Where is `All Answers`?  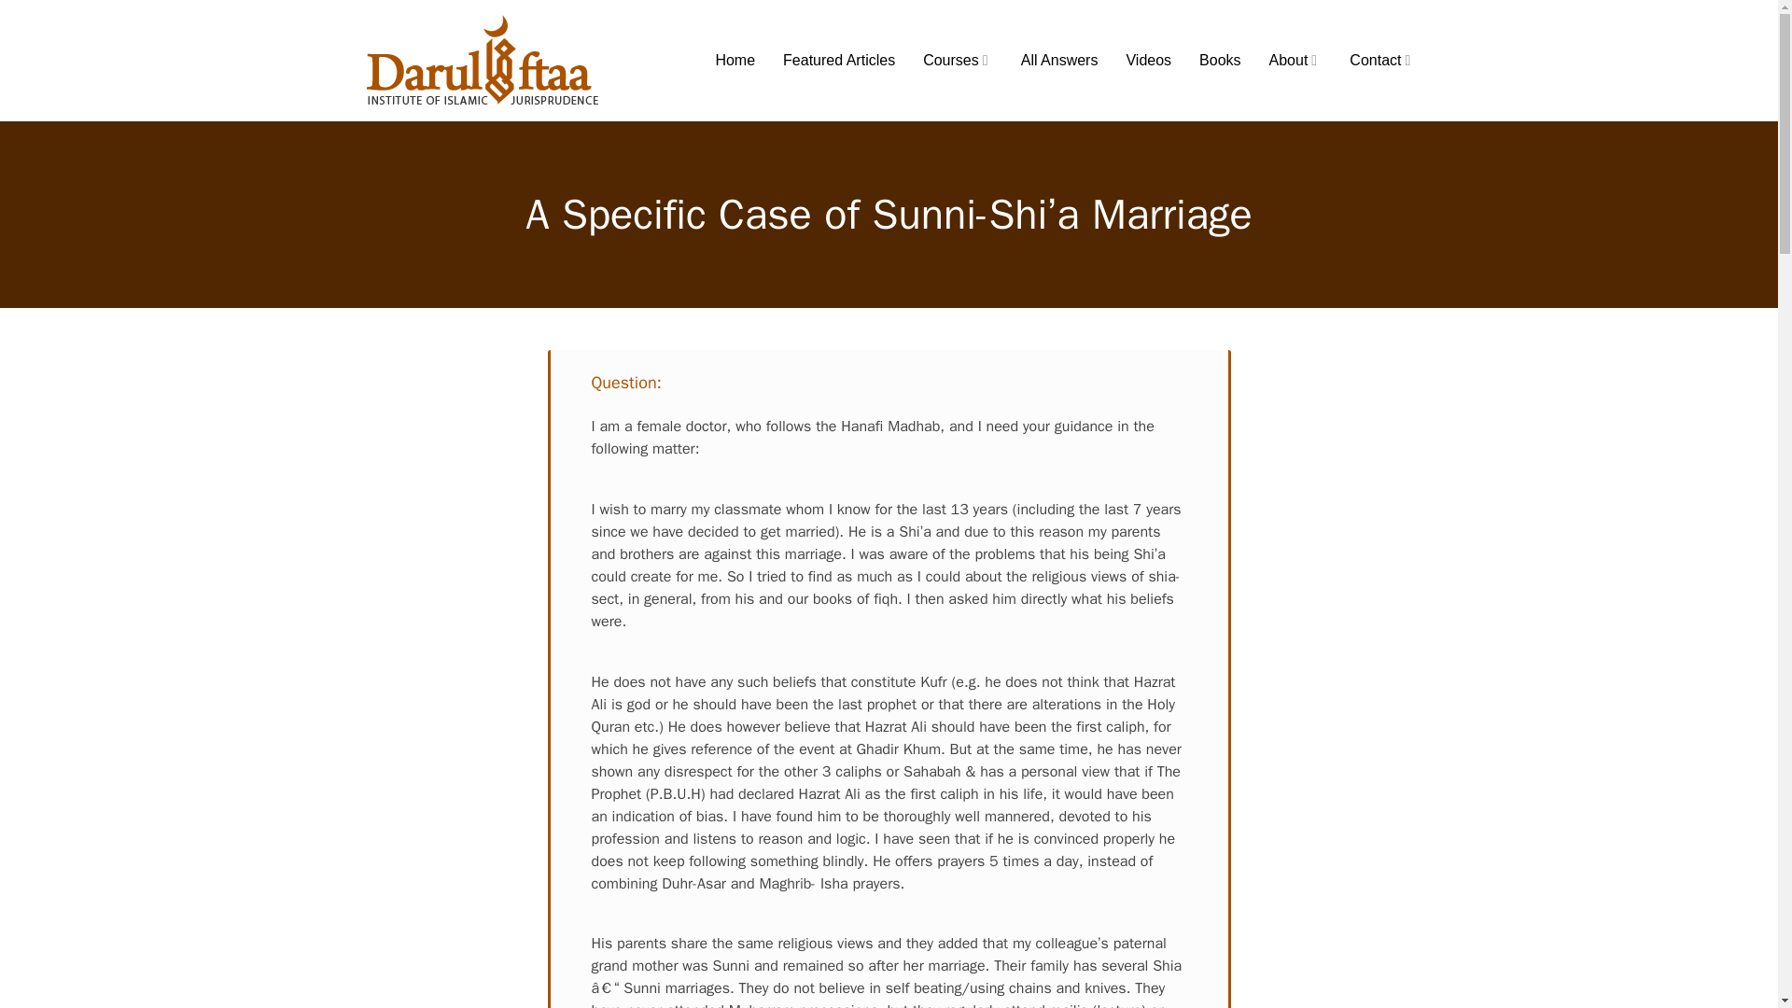
All Answers is located at coordinates (1059, 60).